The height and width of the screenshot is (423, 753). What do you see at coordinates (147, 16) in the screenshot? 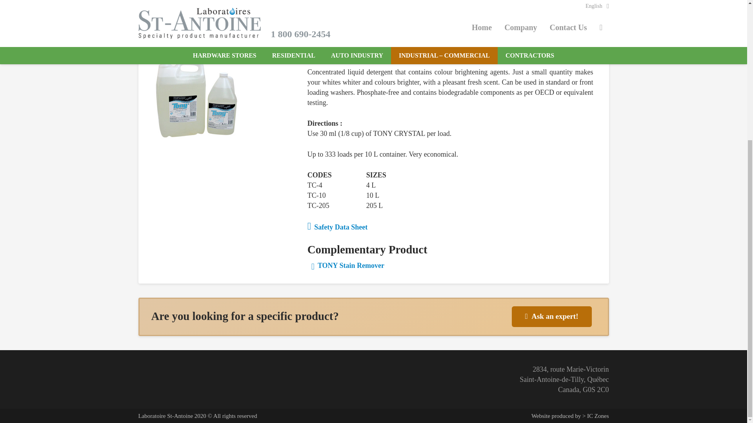
I see `Home` at bounding box center [147, 16].